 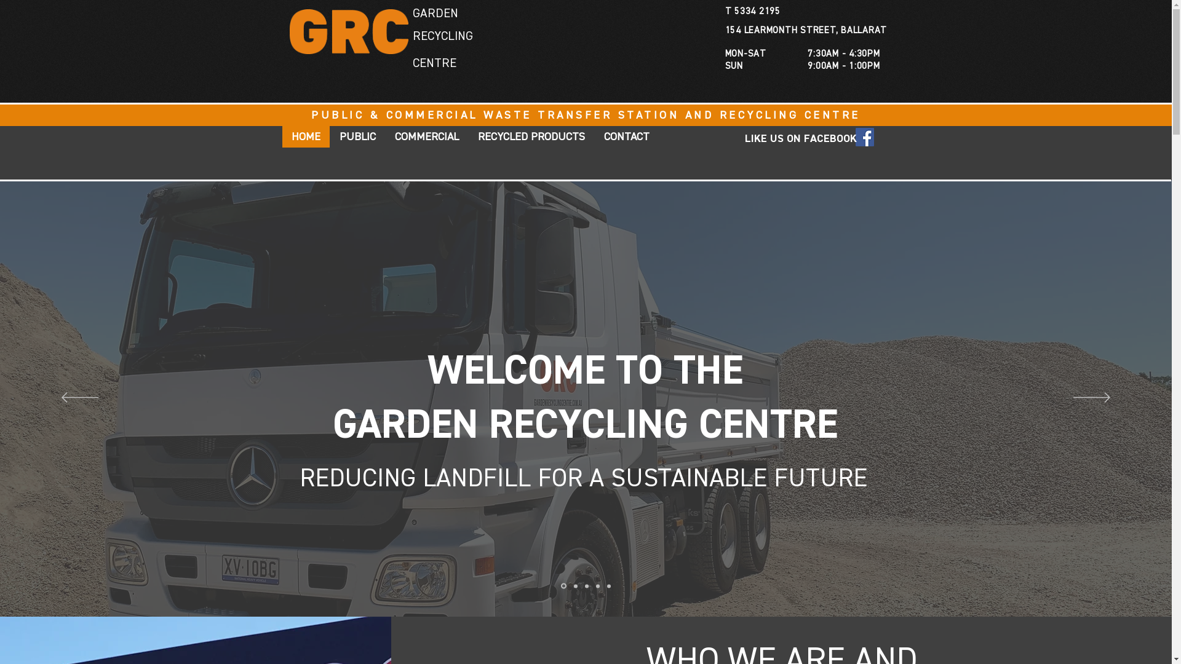 What do you see at coordinates (530, 136) in the screenshot?
I see `RECYCLED PRODUCTS` at bounding box center [530, 136].